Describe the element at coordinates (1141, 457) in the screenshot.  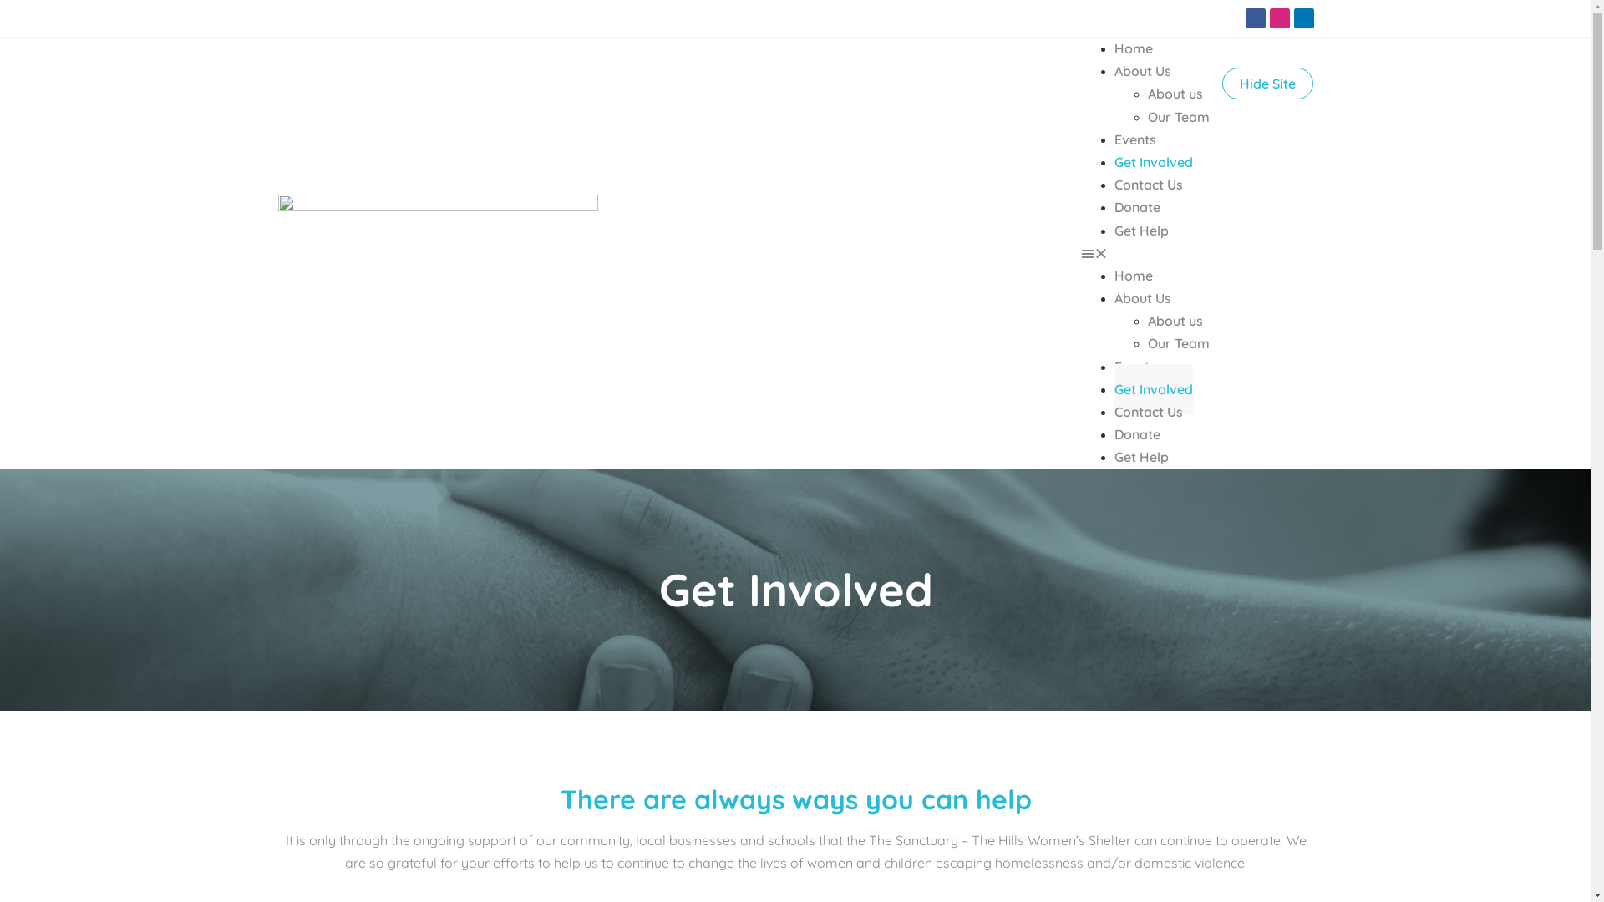
I see `Get Help` at that location.